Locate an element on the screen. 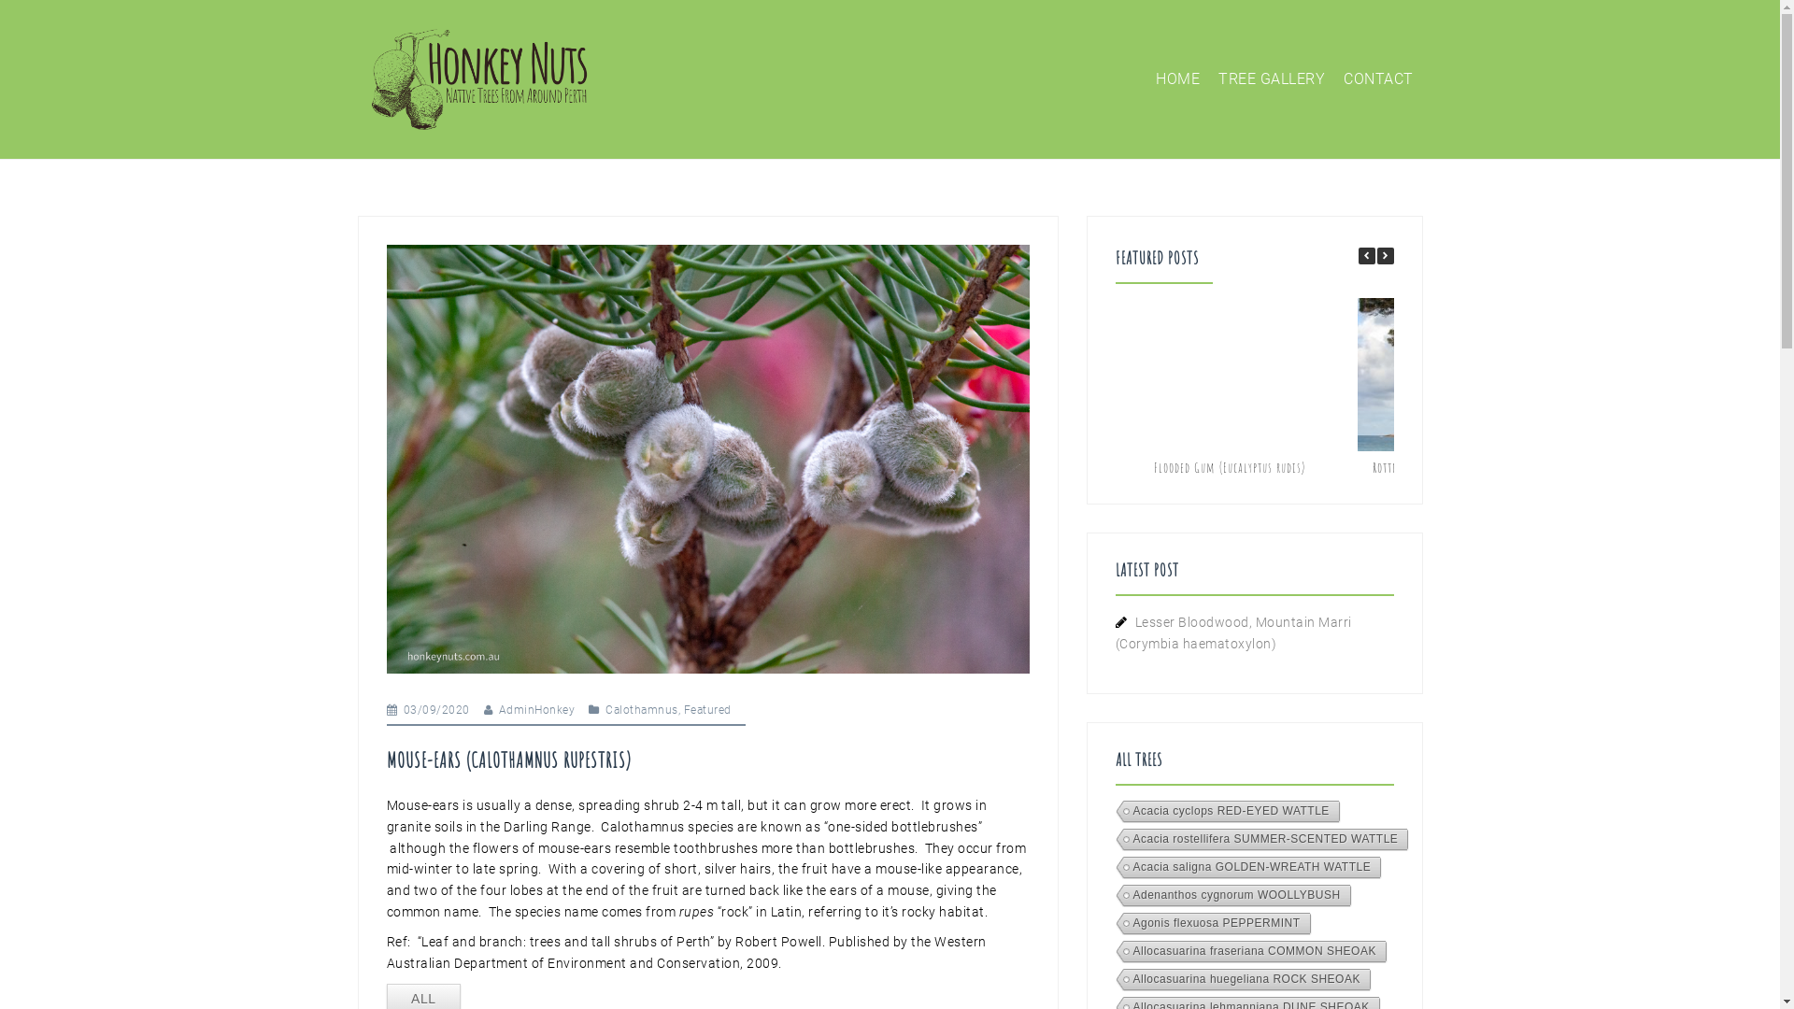  TREE GALLERY is located at coordinates (1272, 79).